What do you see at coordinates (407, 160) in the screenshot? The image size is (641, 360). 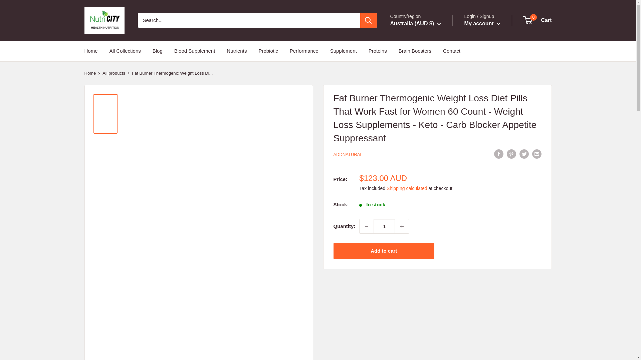 I see `IT` at bounding box center [407, 160].